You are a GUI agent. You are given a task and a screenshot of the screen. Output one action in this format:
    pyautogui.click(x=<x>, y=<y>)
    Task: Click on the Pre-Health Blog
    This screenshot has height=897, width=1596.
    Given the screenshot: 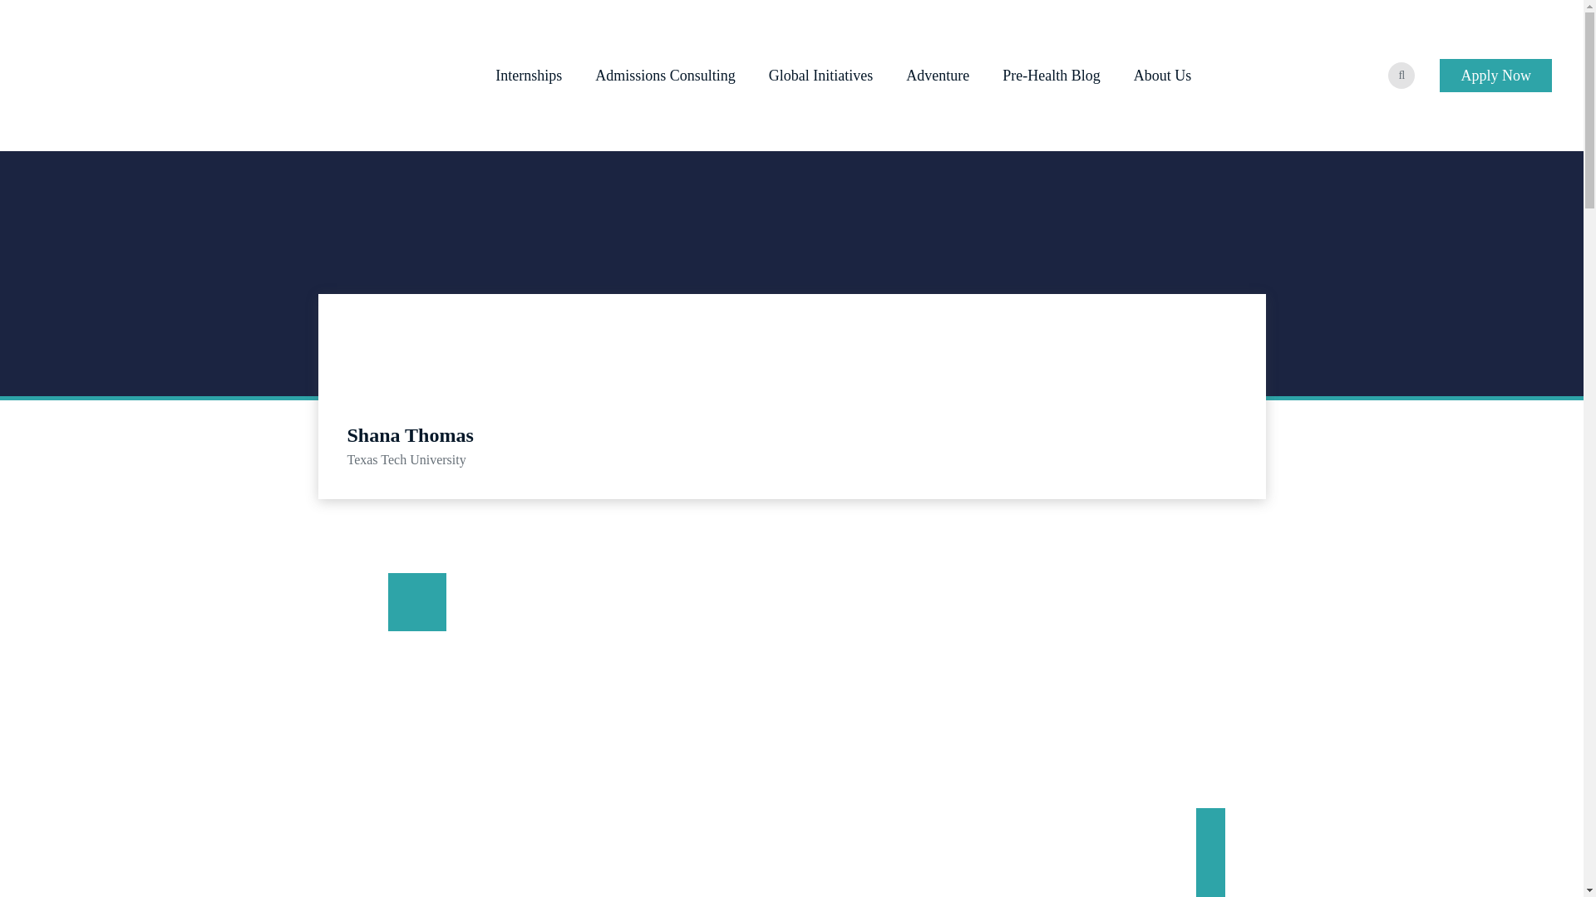 What is the action you would take?
    pyautogui.click(x=1051, y=75)
    